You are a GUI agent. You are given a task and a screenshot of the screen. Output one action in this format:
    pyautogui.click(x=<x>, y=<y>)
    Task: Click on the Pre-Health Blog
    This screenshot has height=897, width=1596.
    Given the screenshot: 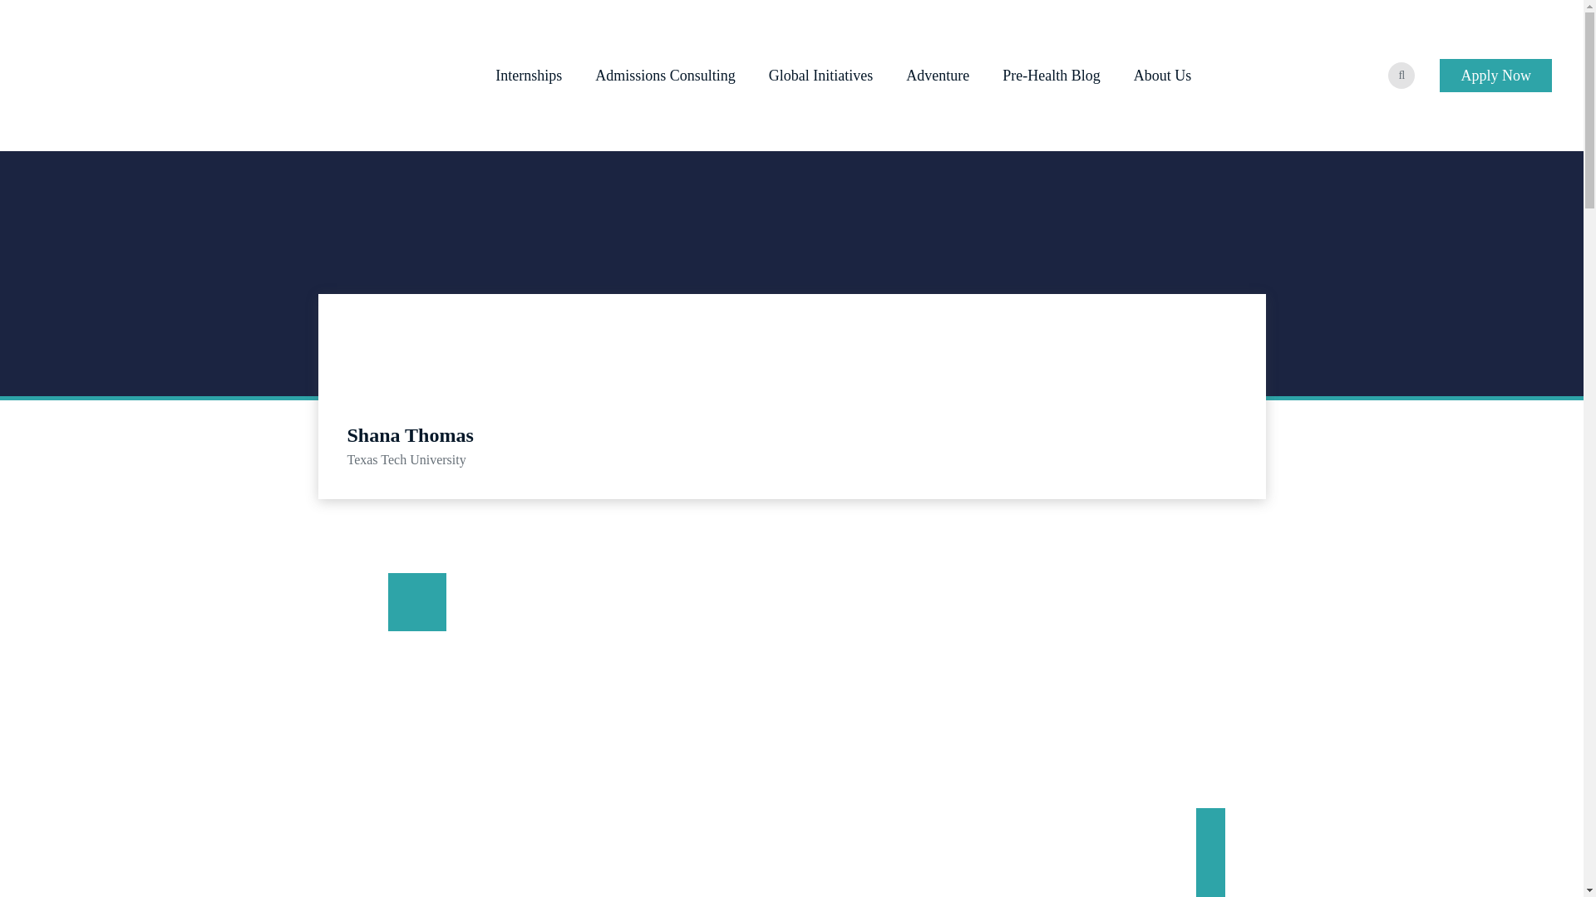 What is the action you would take?
    pyautogui.click(x=1051, y=75)
    